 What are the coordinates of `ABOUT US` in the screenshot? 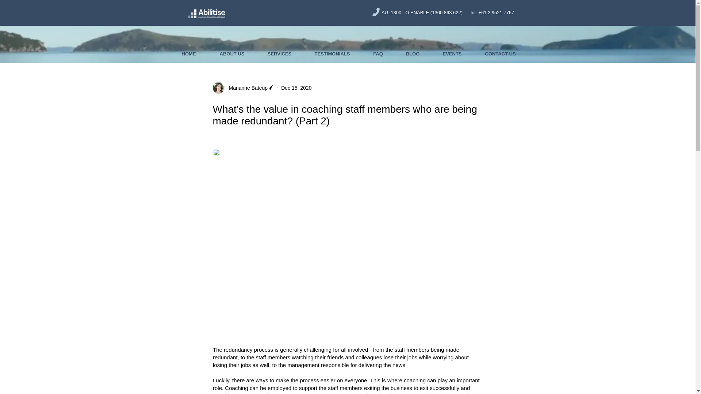 It's located at (232, 54).